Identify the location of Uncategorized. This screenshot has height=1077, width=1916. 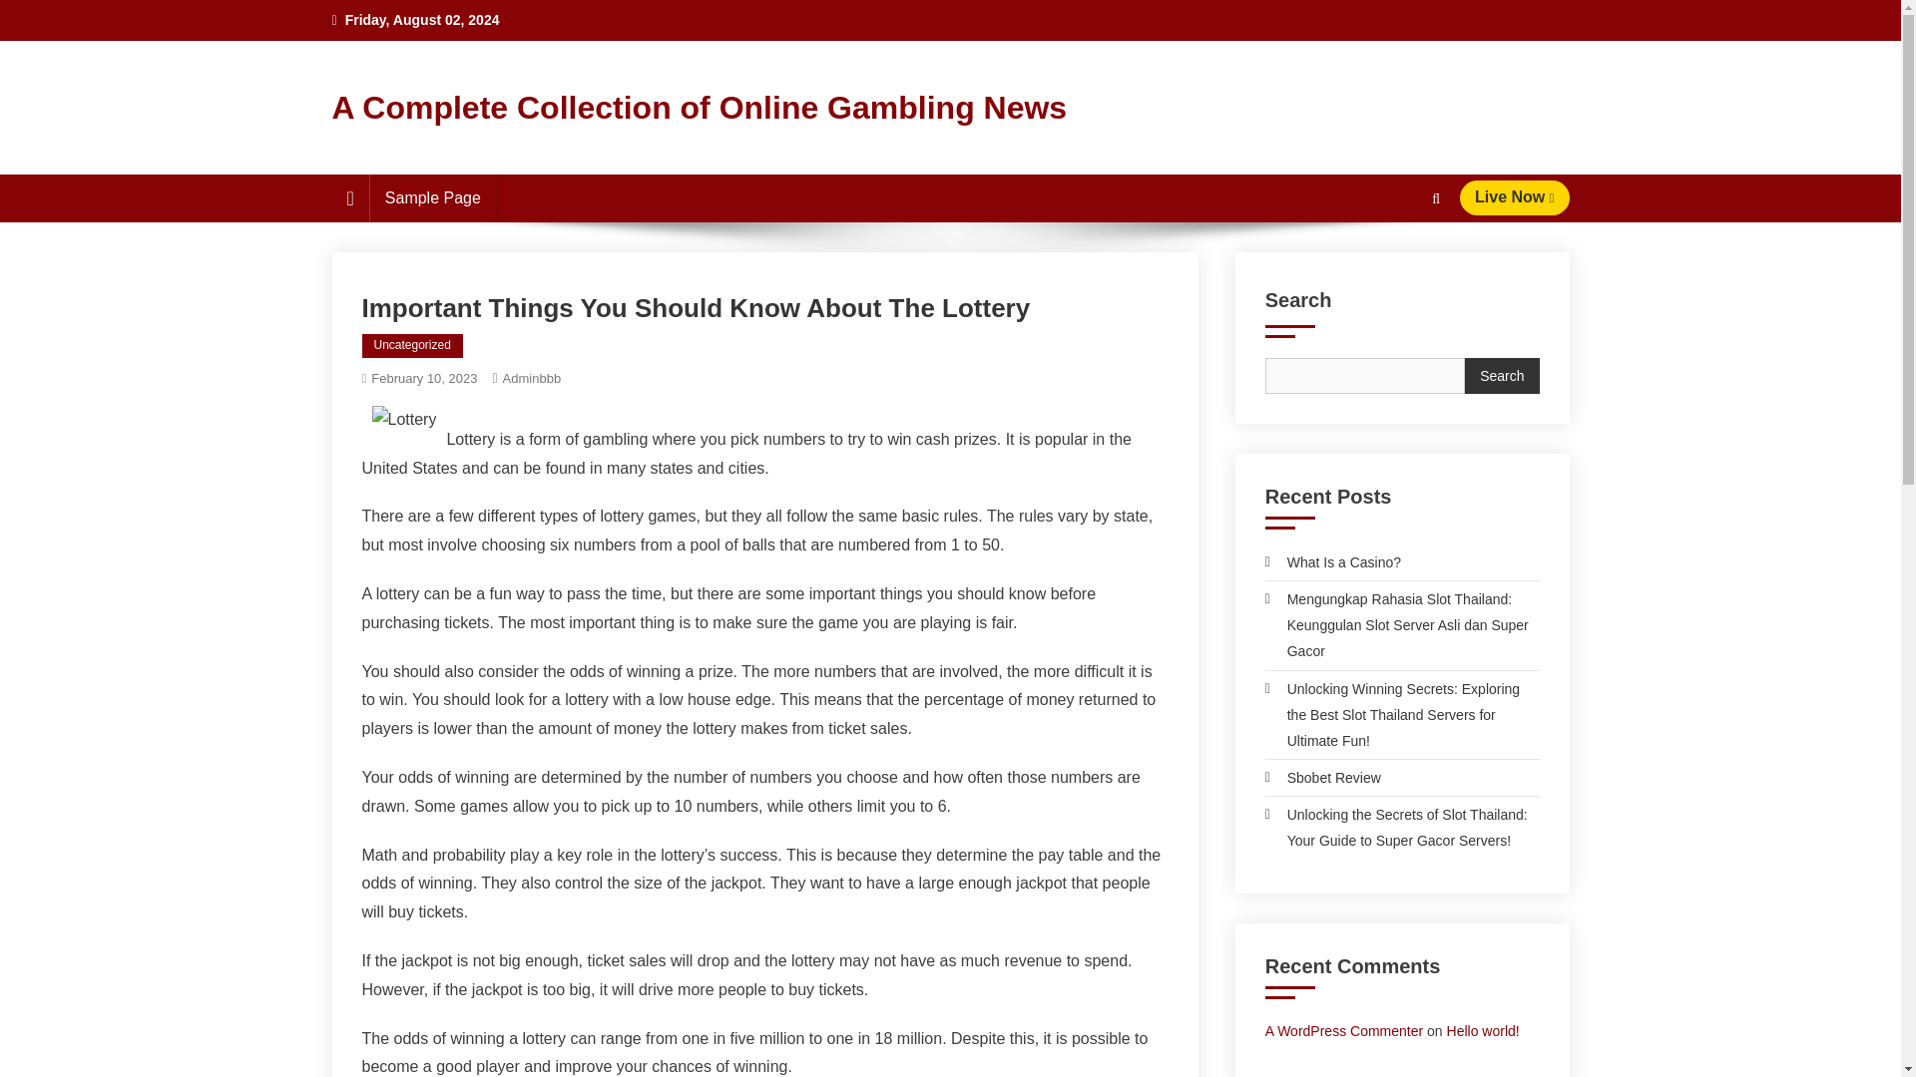
(411, 345).